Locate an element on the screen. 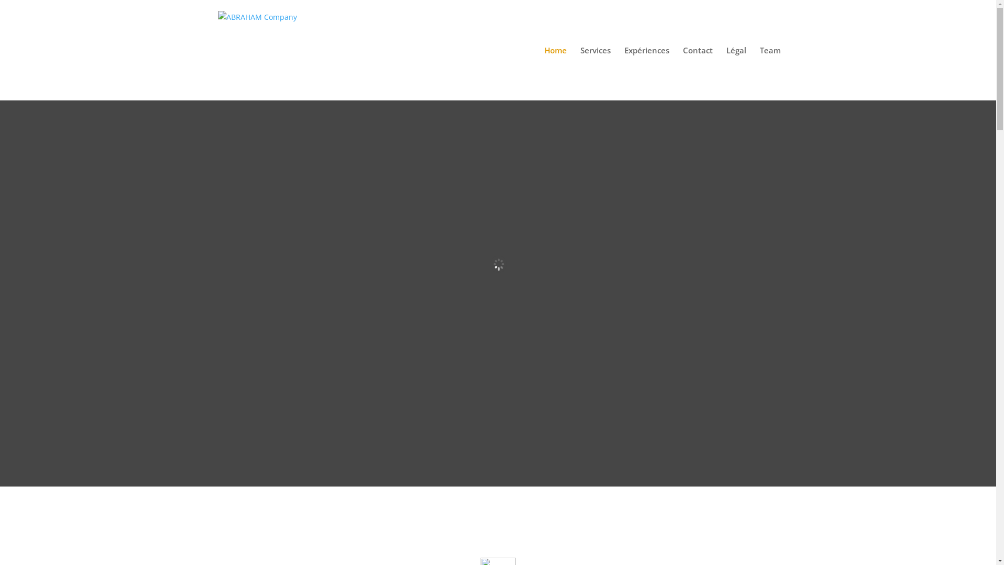 The width and height of the screenshot is (1004, 565). Home is located at coordinates (555, 73).